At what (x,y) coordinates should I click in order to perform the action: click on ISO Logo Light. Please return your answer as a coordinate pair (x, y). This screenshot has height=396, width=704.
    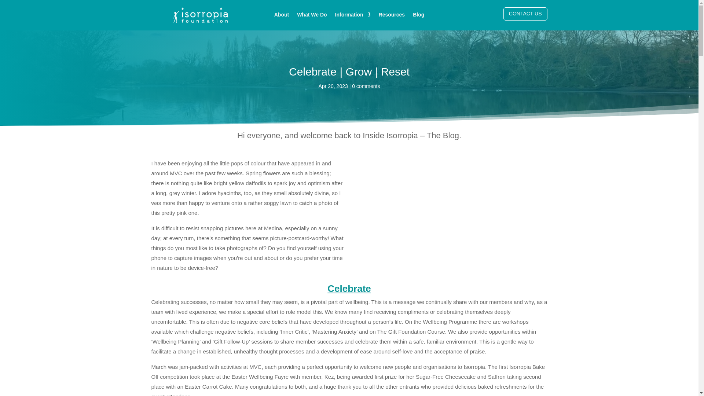
    Looking at the image, I should click on (201, 15).